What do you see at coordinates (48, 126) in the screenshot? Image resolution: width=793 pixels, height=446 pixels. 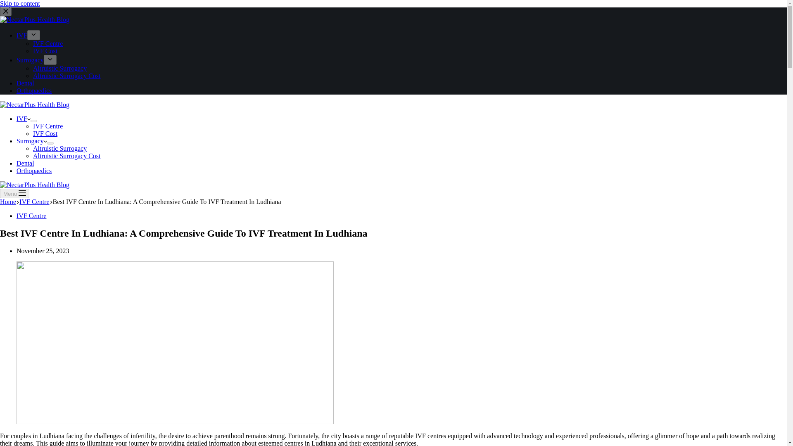 I see `IVF Centre` at bounding box center [48, 126].